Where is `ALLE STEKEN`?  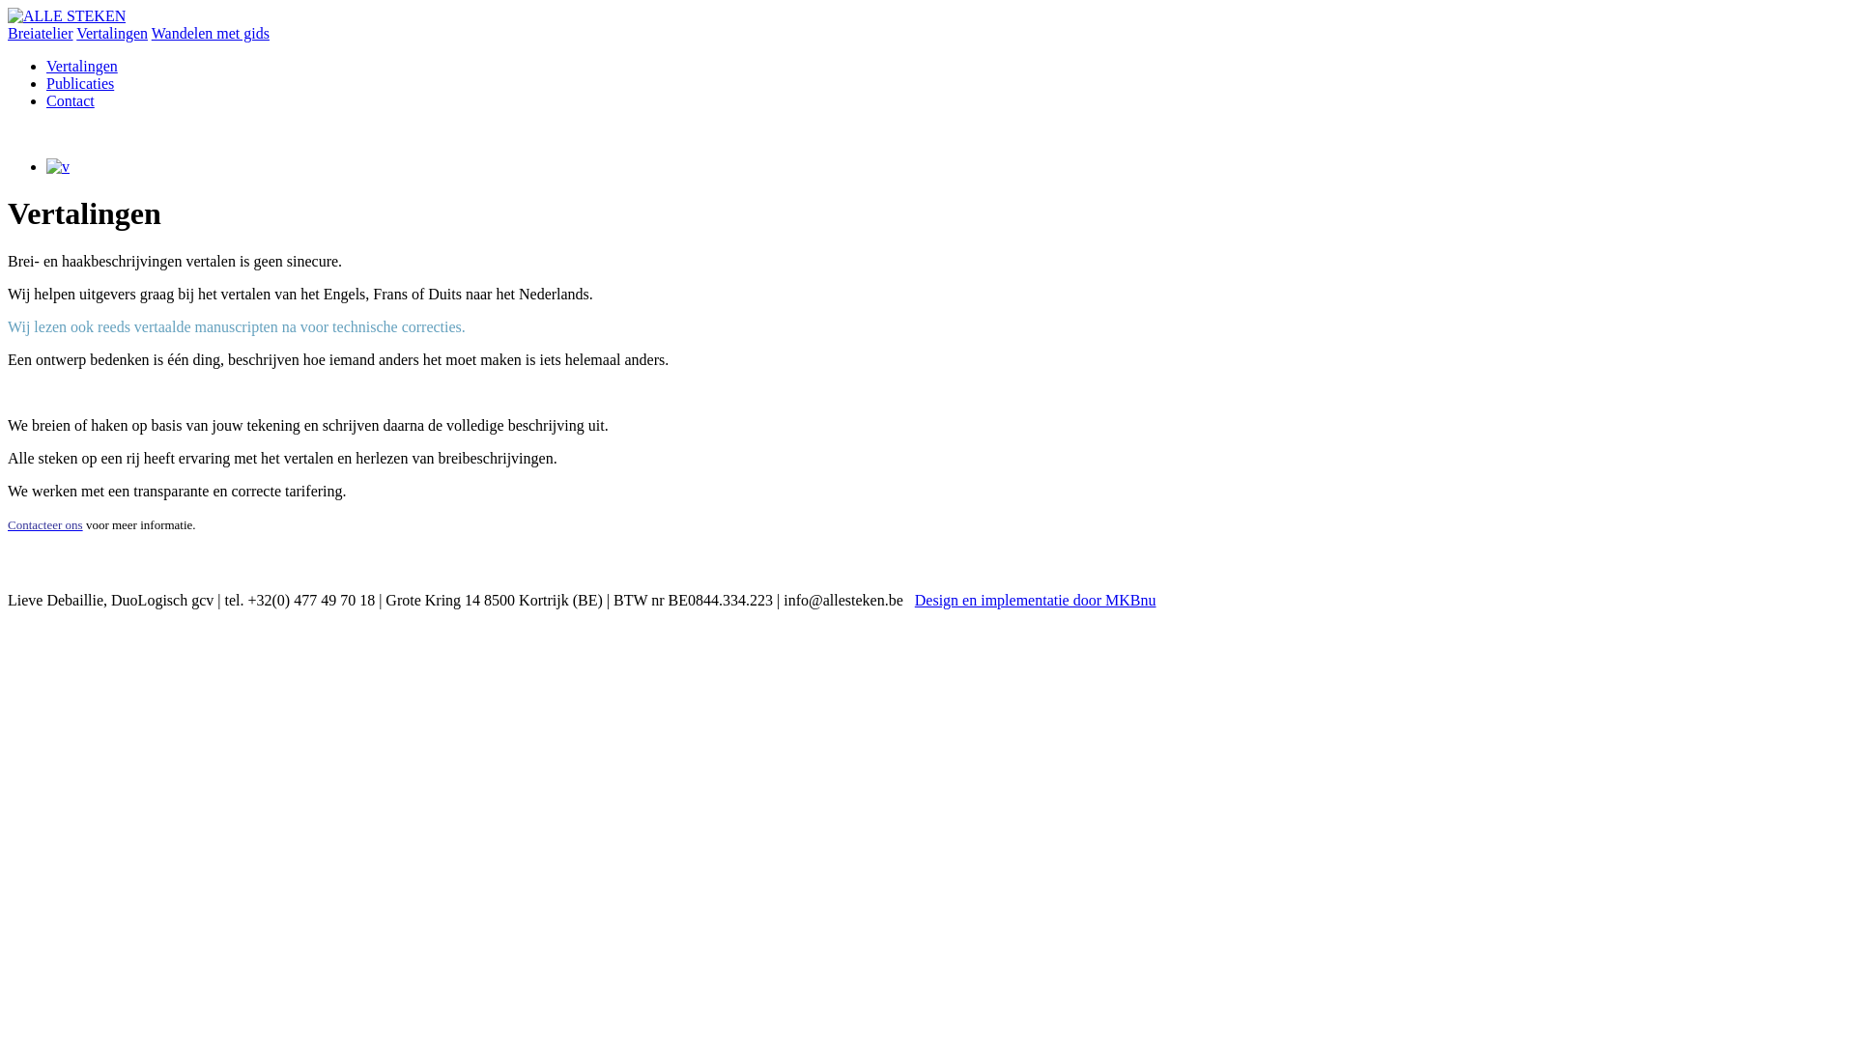
ALLE STEKEN is located at coordinates (67, 15).